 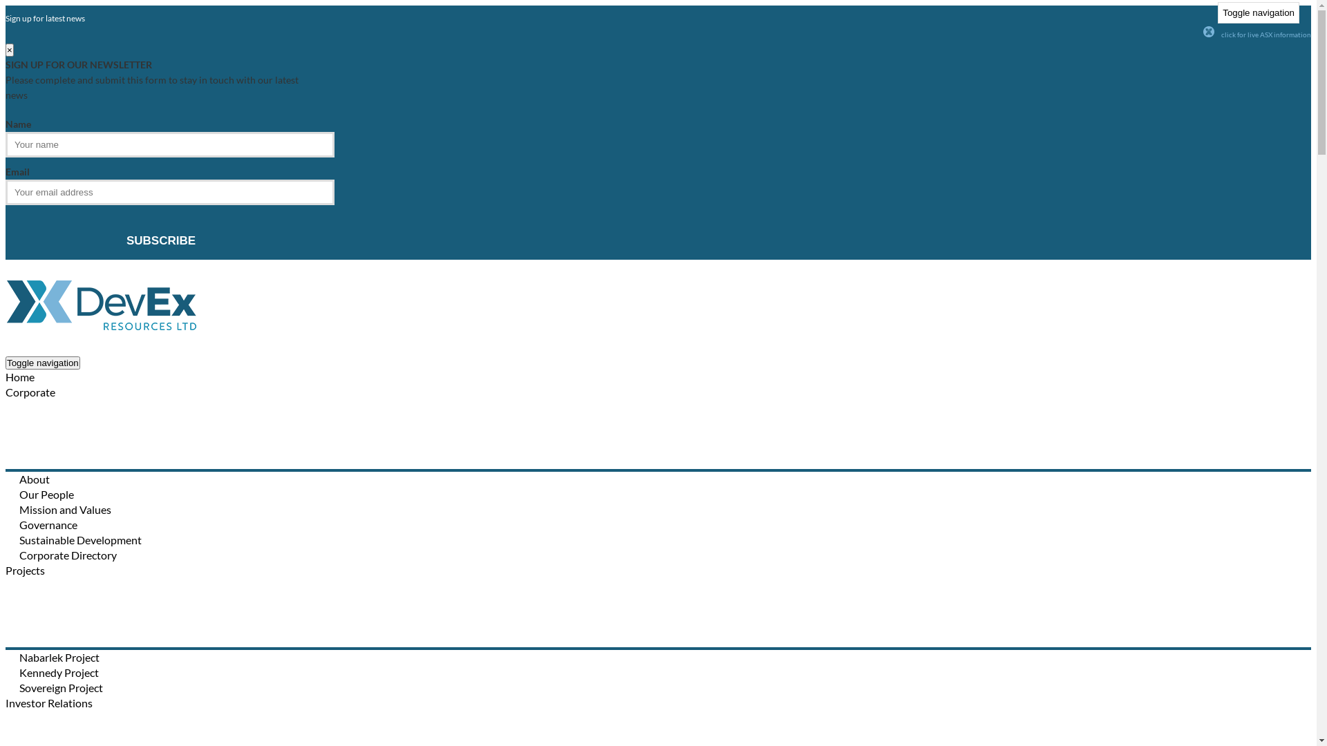 I want to click on click for live ASX information, so click(x=1266, y=35).